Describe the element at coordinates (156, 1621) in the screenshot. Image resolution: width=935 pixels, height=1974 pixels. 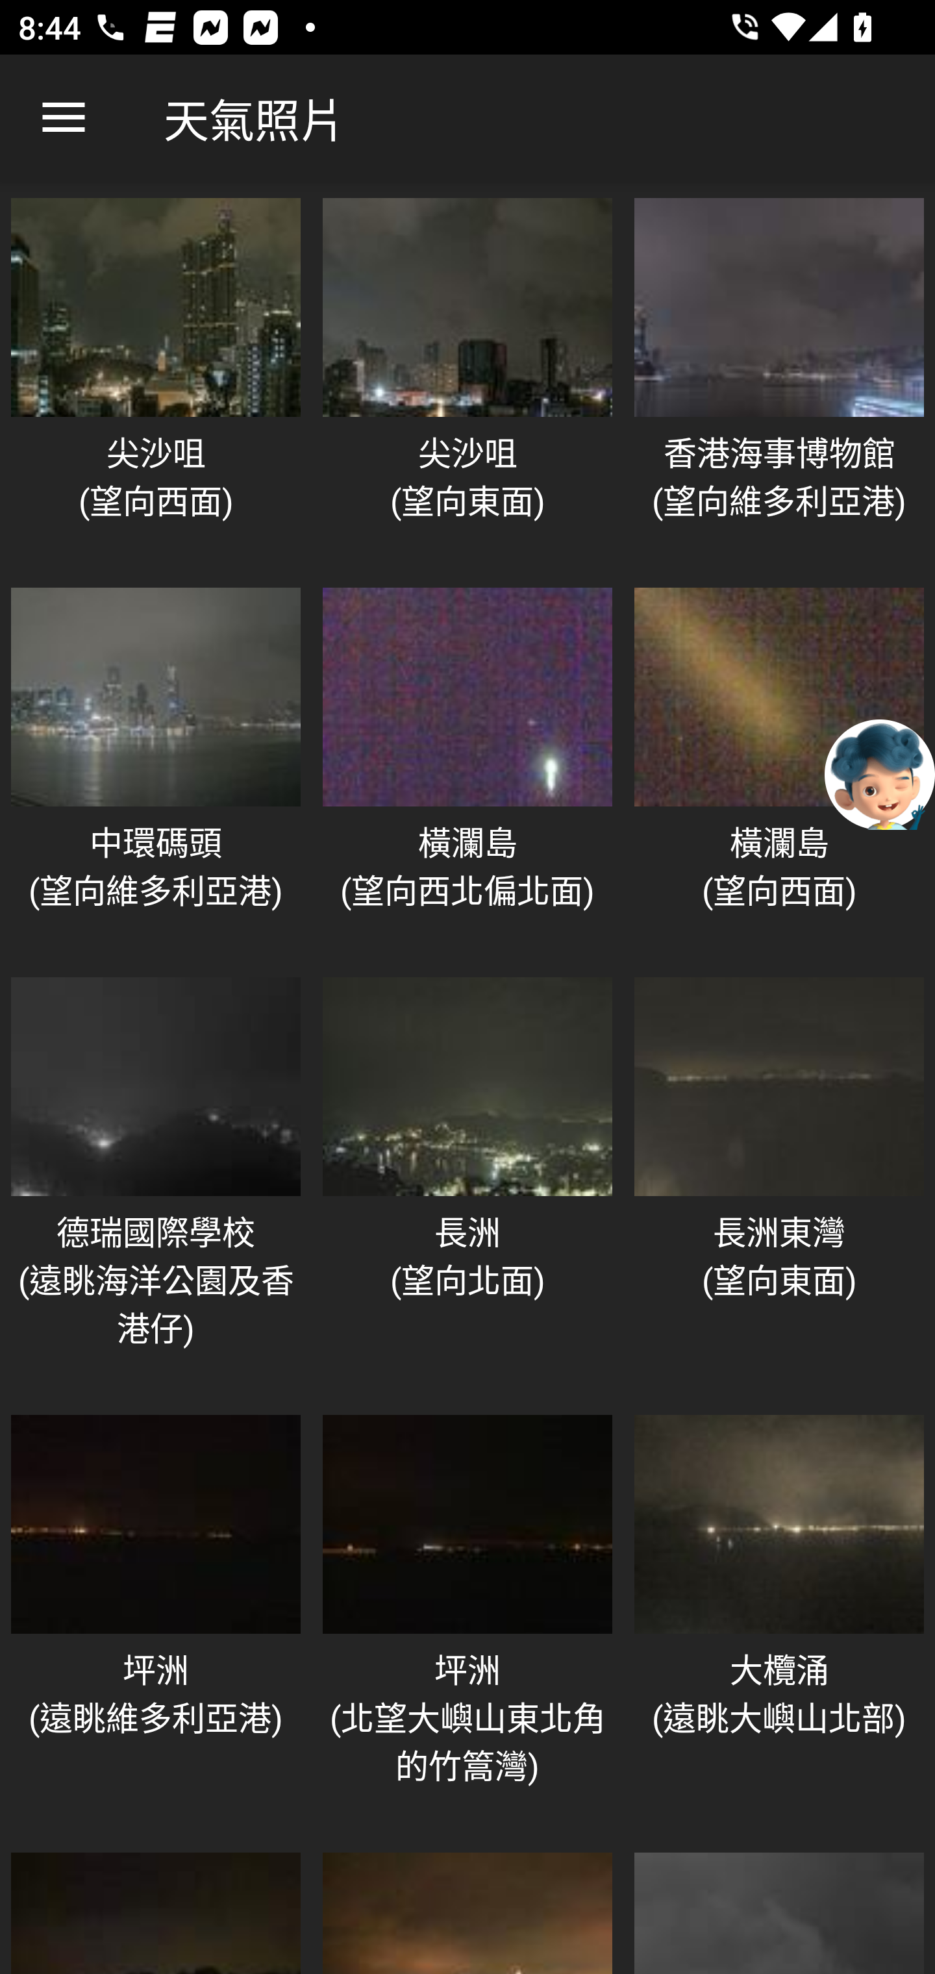
I see `坪洲
(遠眺維多利亞港)` at that location.